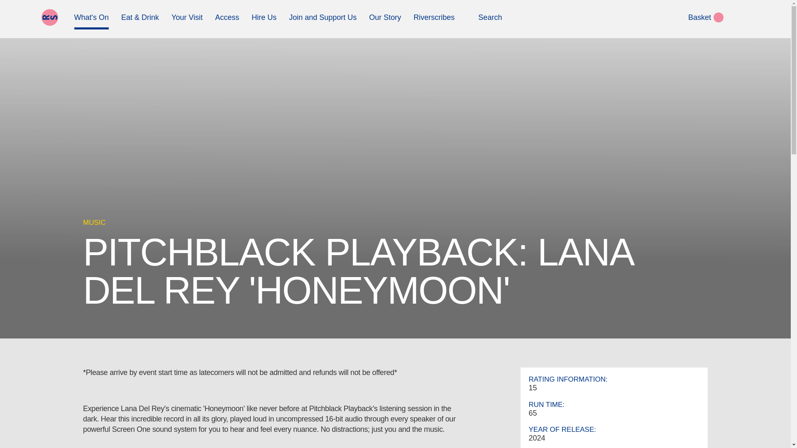 The height and width of the screenshot is (448, 797). What do you see at coordinates (227, 21) in the screenshot?
I see `Access` at bounding box center [227, 21].